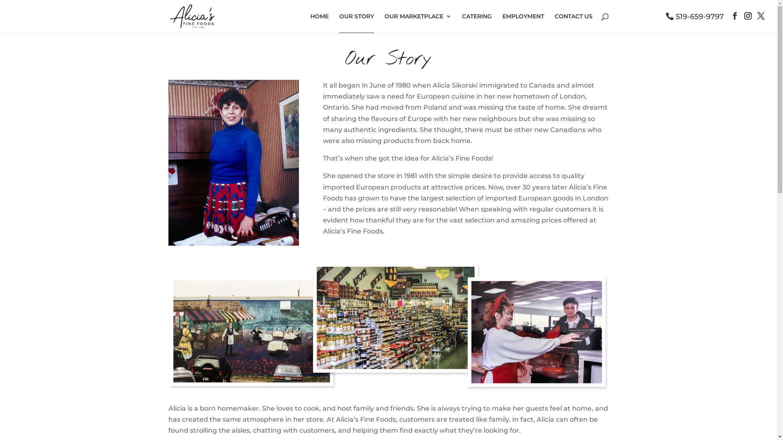 Image resolution: width=783 pixels, height=440 pixels. Describe the element at coordinates (573, 23) in the screenshot. I see `CONTACT US` at that location.